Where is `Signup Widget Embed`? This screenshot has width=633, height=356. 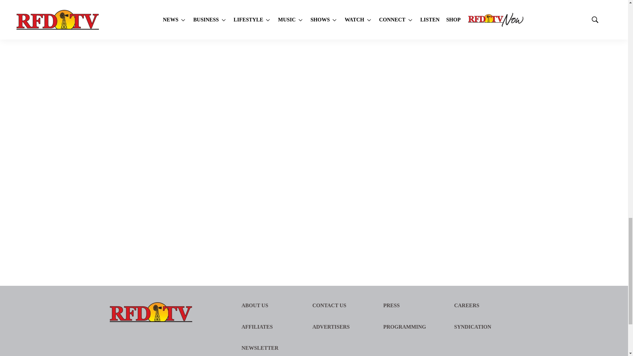 Signup Widget Embed is located at coordinates (466, 121).